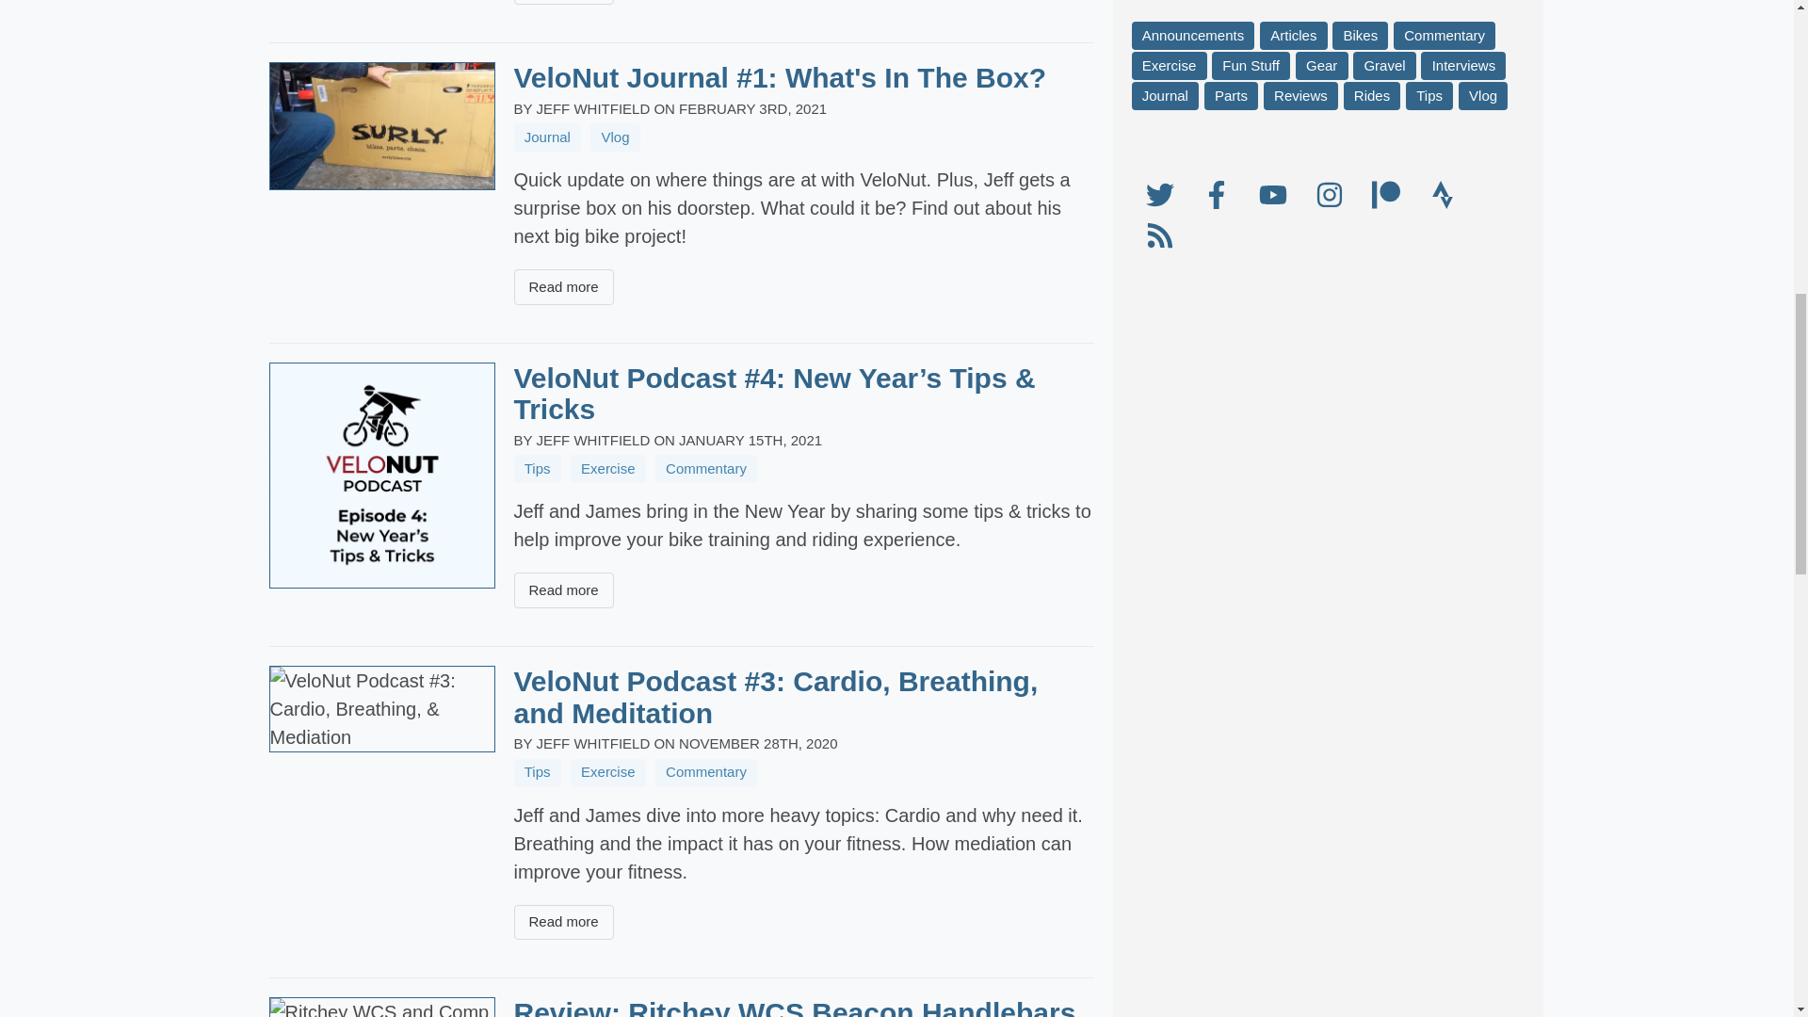 The width and height of the screenshot is (1808, 1017). Describe the element at coordinates (563, 923) in the screenshot. I see `Read more` at that location.